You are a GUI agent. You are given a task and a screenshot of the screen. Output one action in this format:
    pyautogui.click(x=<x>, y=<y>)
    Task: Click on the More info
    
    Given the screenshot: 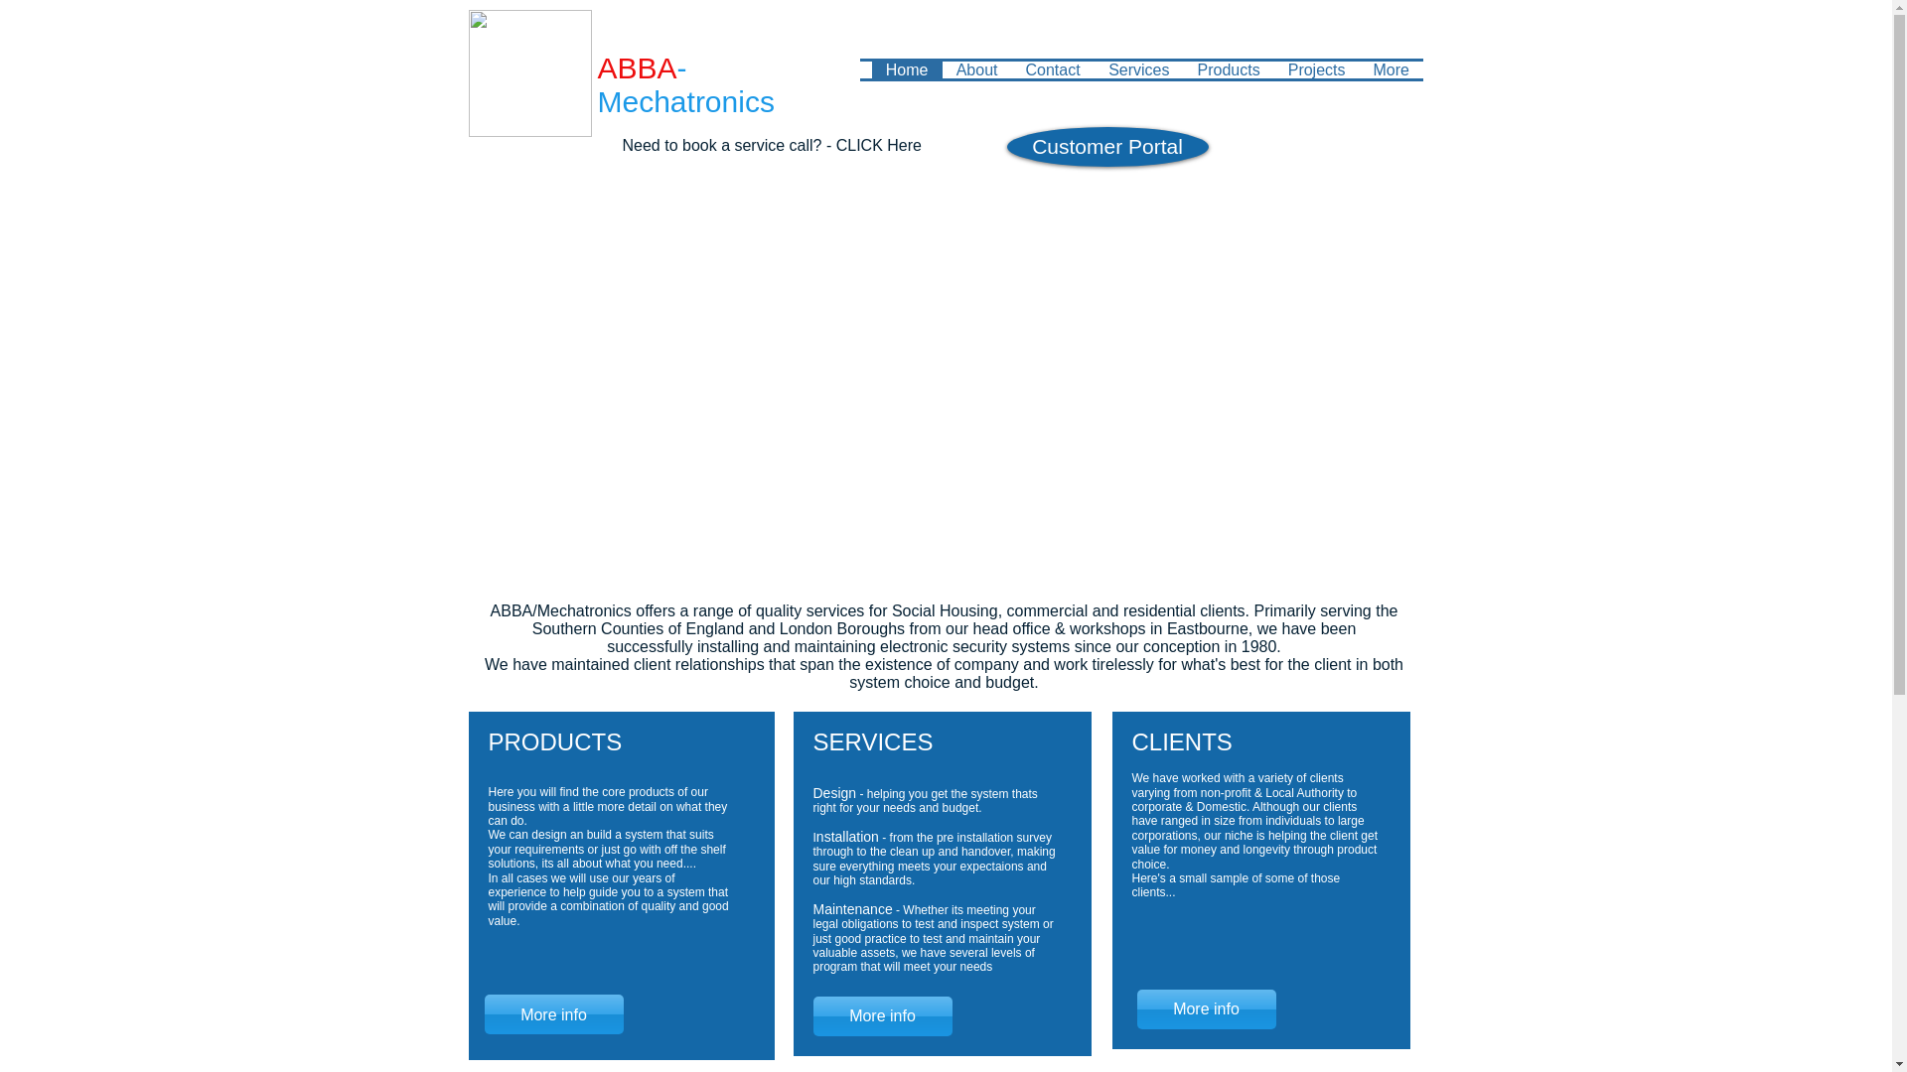 What is the action you would take?
    pyautogui.click(x=882, y=1016)
    